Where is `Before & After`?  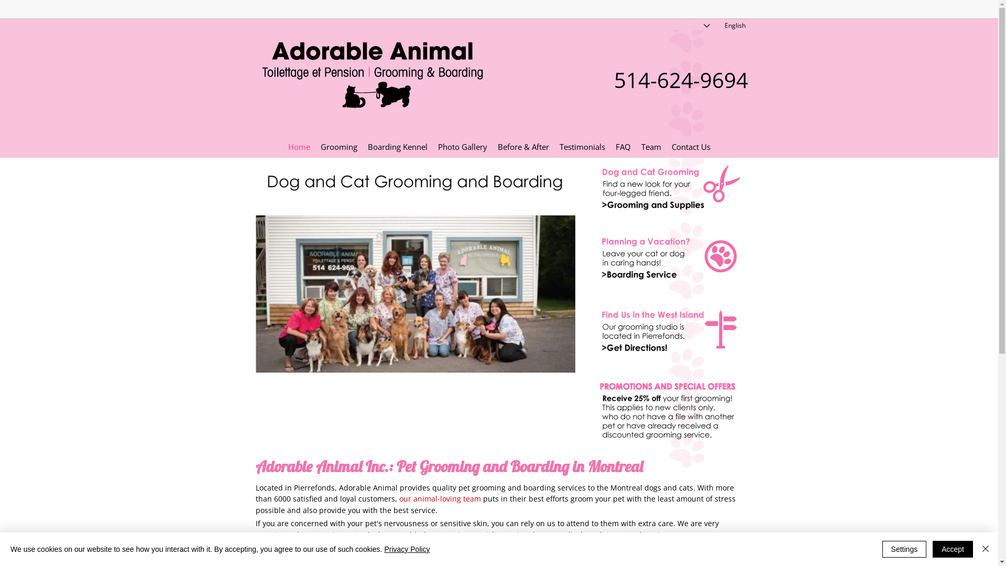
Before & After is located at coordinates (523, 150).